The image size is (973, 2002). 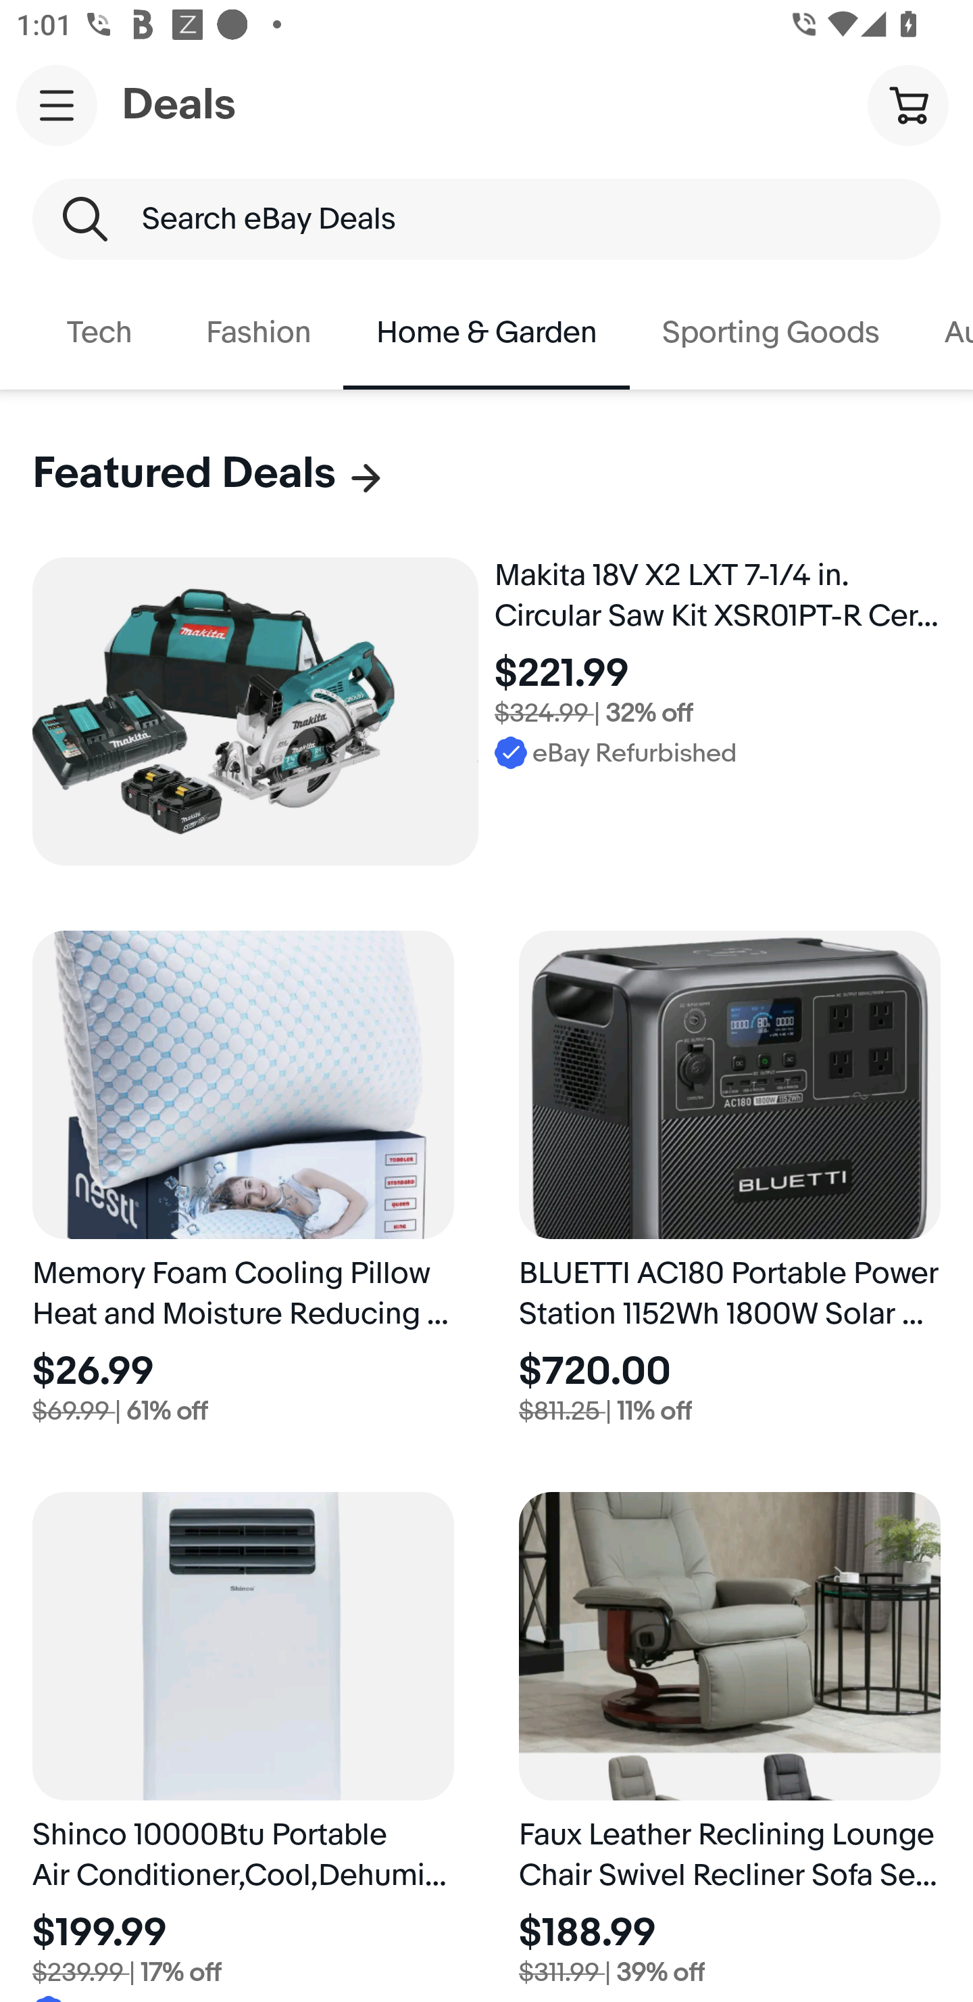 I want to click on Featured Deals   Featured Deals,7 items, so click(x=209, y=473).